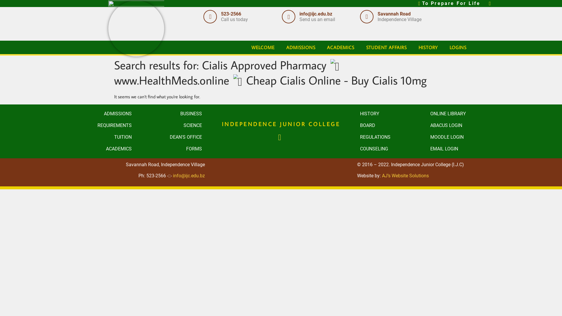 This screenshot has width=562, height=316. Describe the element at coordinates (100, 137) in the screenshot. I see `TUITION` at that location.